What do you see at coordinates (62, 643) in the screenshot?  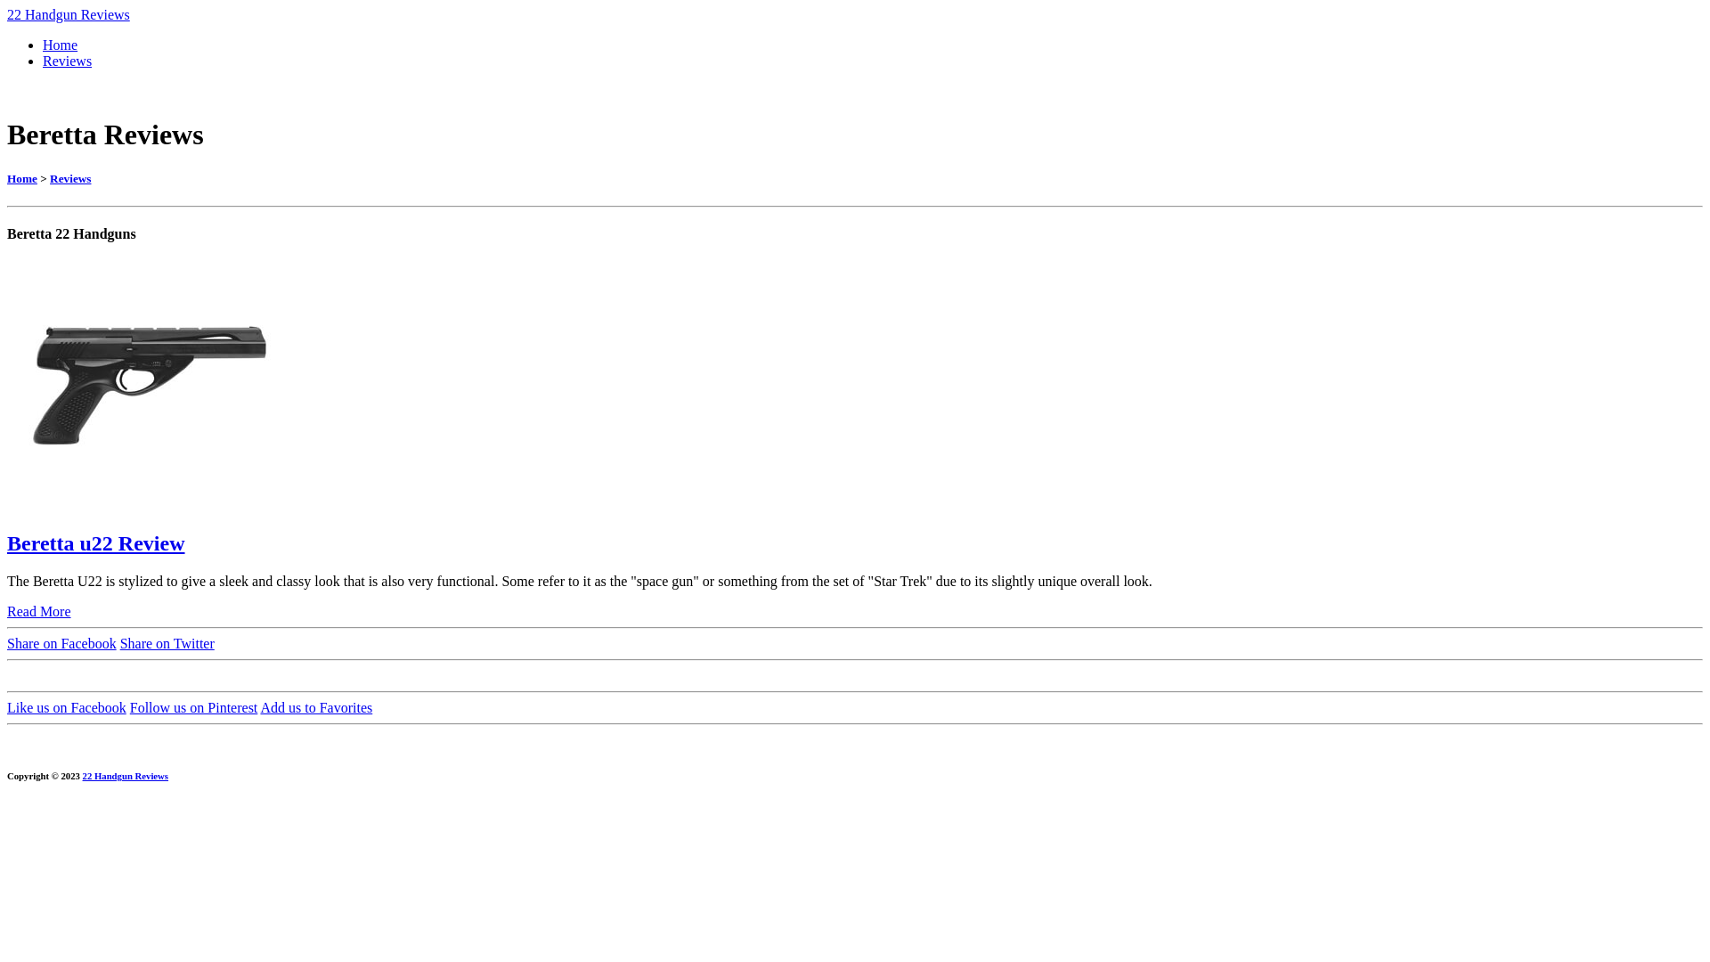 I see `Share on Facebook` at bounding box center [62, 643].